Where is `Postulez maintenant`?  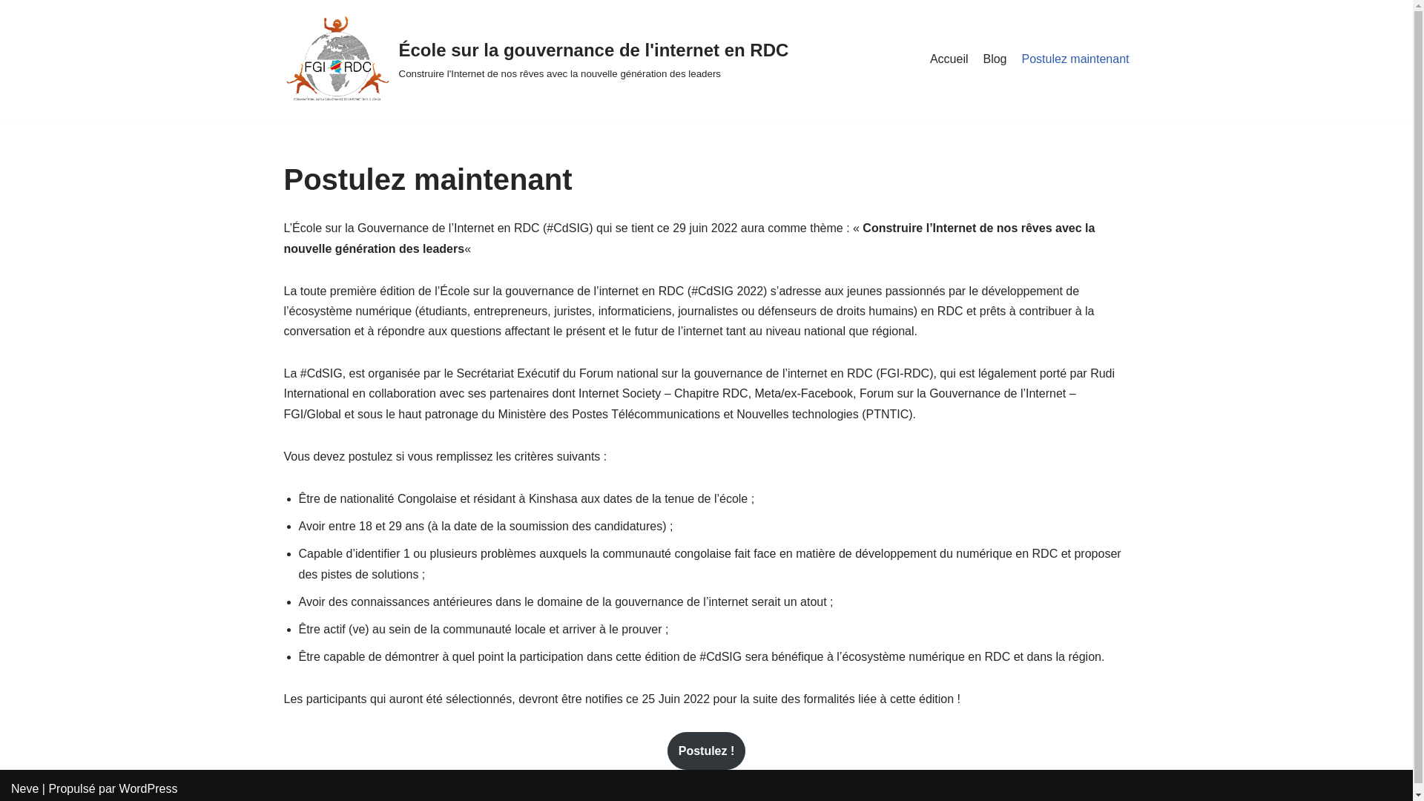 Postulez maintenant is located at coordinates (1075, 59).